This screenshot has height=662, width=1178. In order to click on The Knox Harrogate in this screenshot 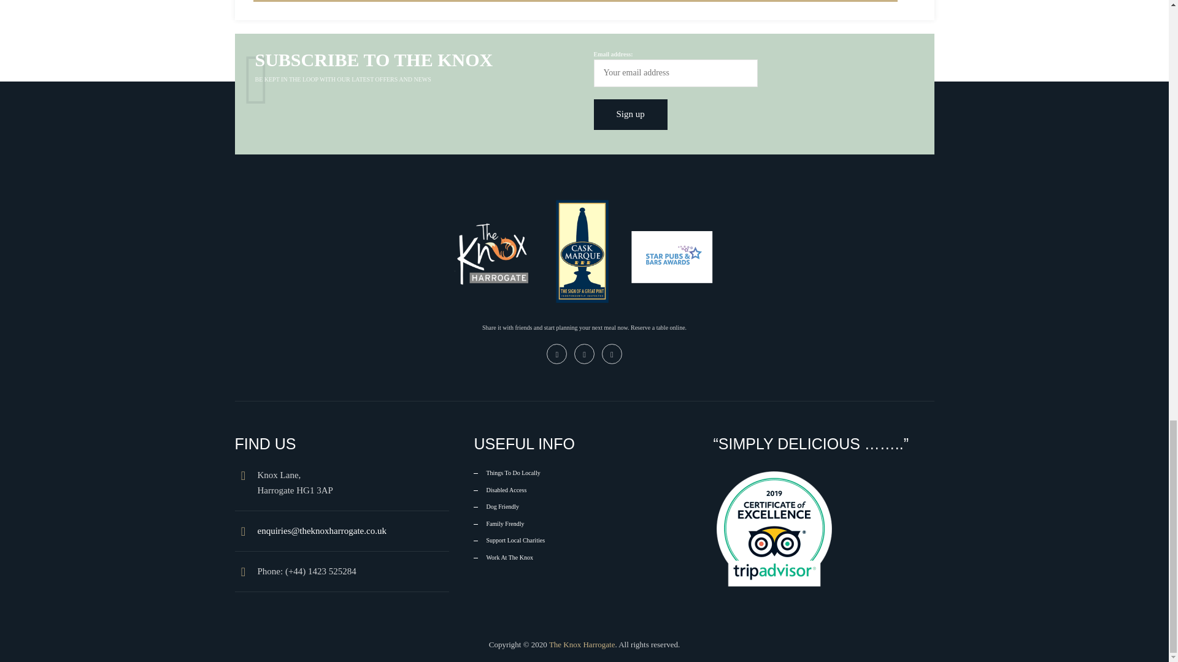, I will do `click(582, 645)`.